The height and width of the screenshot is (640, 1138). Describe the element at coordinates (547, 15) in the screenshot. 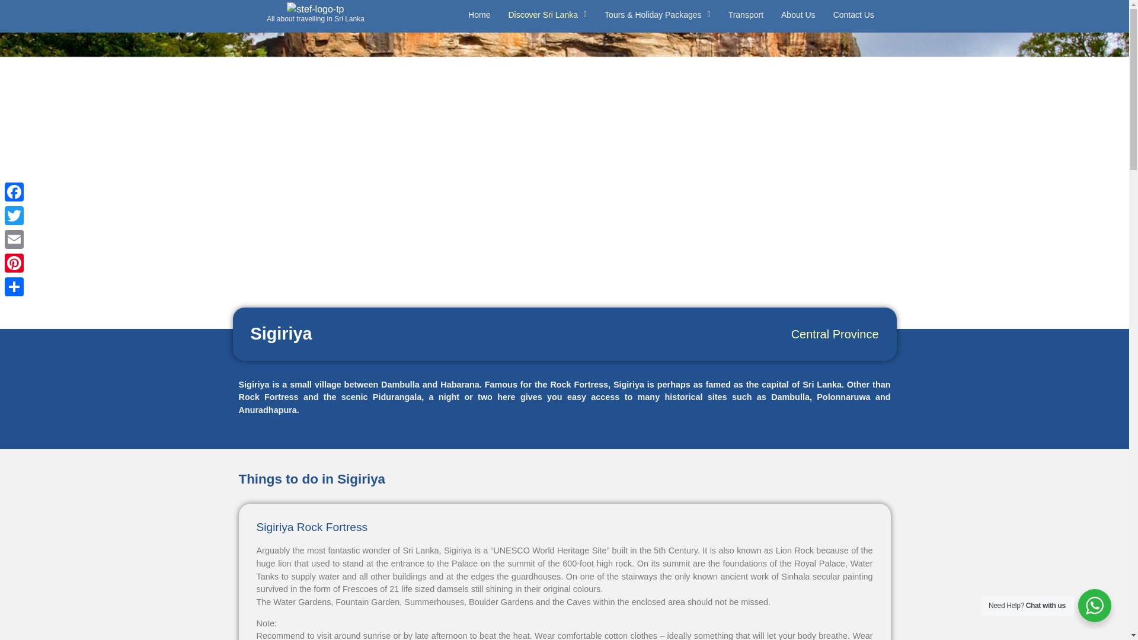

I see `Discover Sri Lanka` at that location.